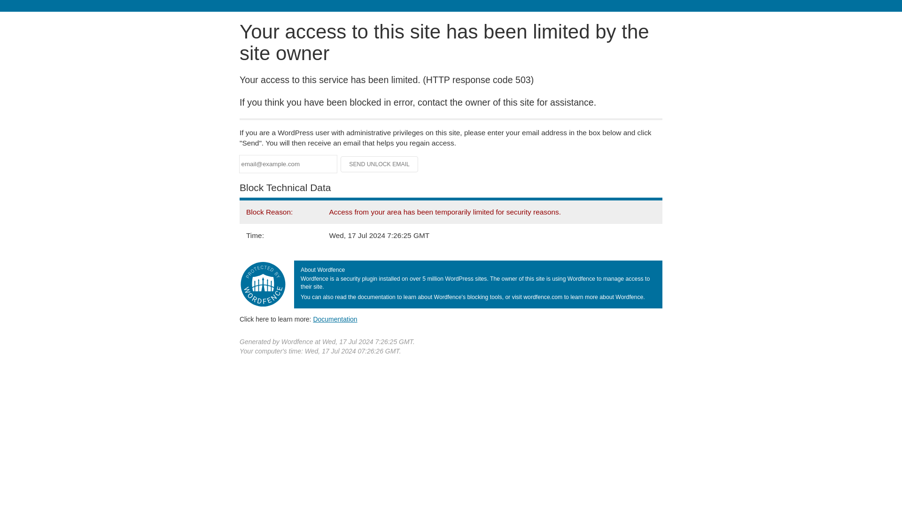 This screenshot has width=902, height=507. What do you see at coordinates (335, 319) in the screenshot?
I see `Documentation` at bounding box center [335, 319].